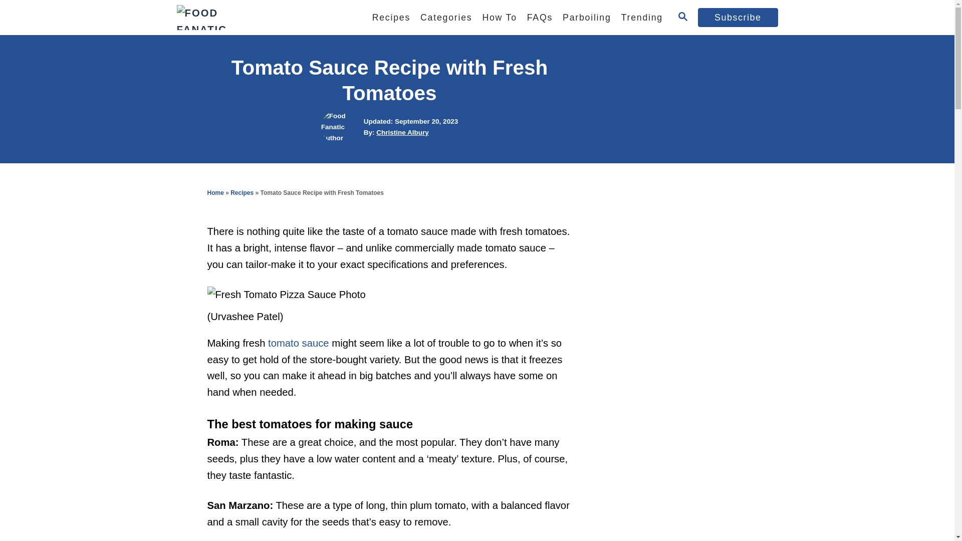 This screenshot has height=541, width=962. What do you see at coordinates (261, 18) in the screenshot?
I see `Food Fanatic` at bounding box center [261, 18].